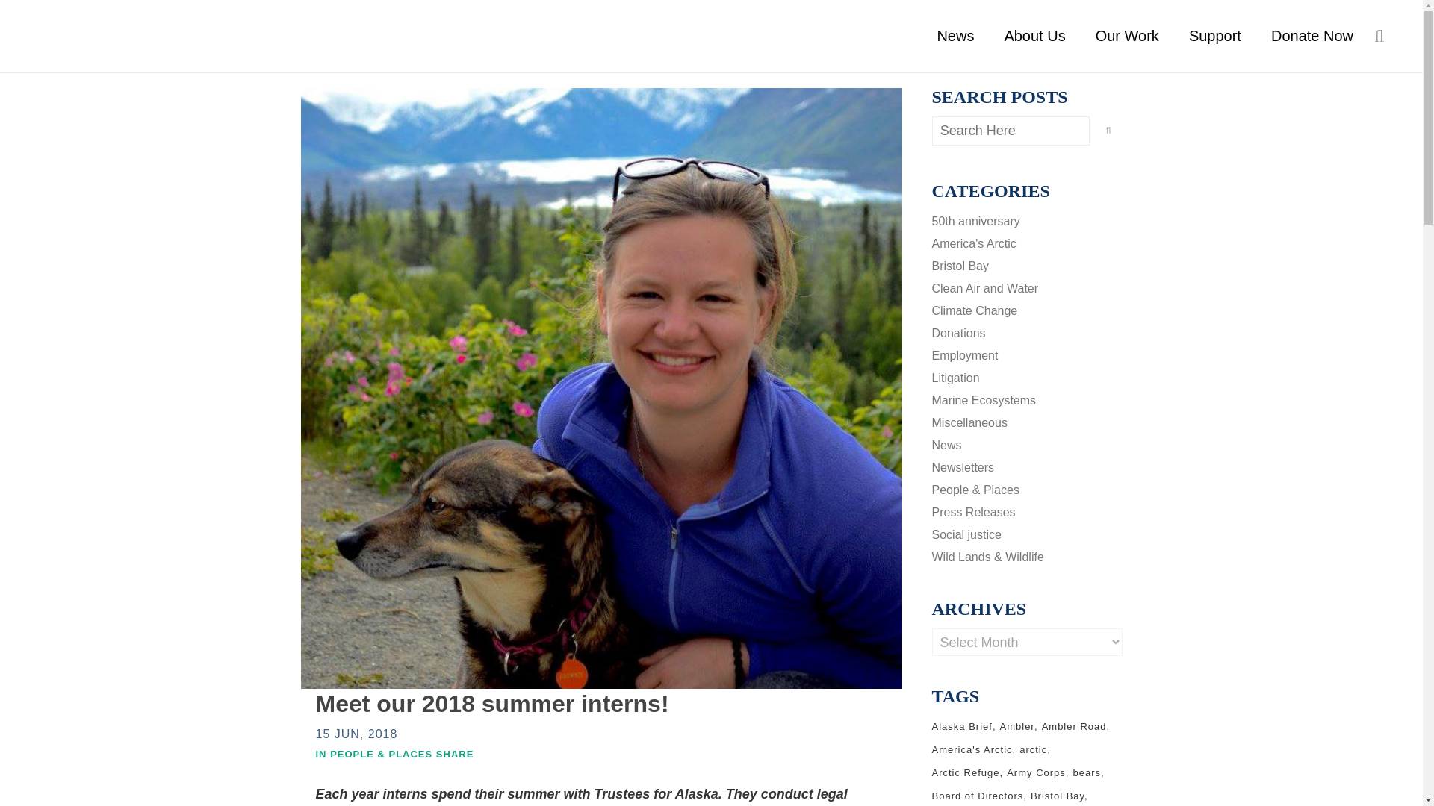 The width and height of the screenshot is (1434, 806). Describe the element at coordinates (1312, 36) in the screenshot. I see `Donate Now` at that location.